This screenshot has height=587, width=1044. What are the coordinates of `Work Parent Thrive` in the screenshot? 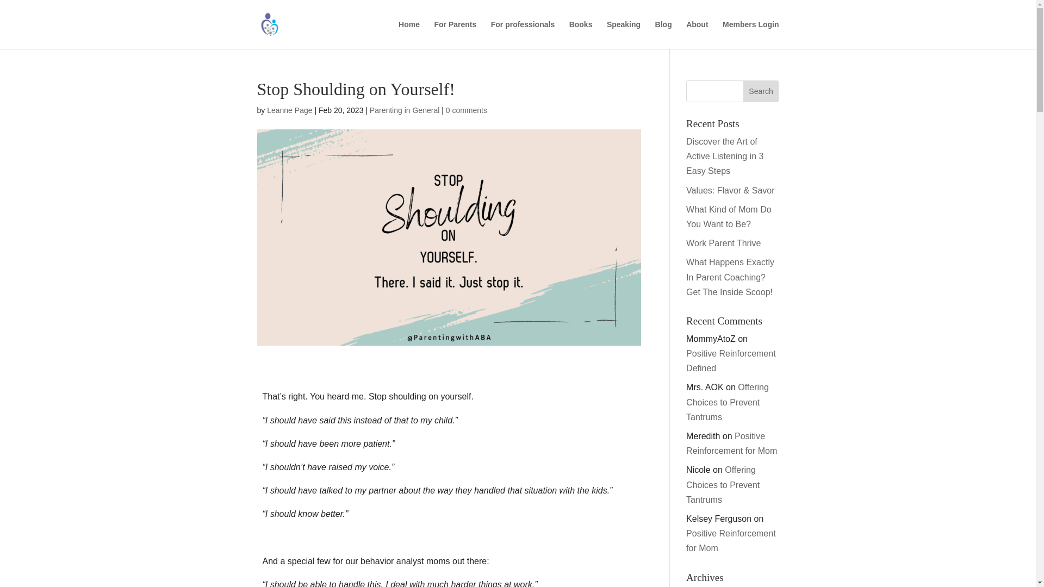 It's located at (723, 242).